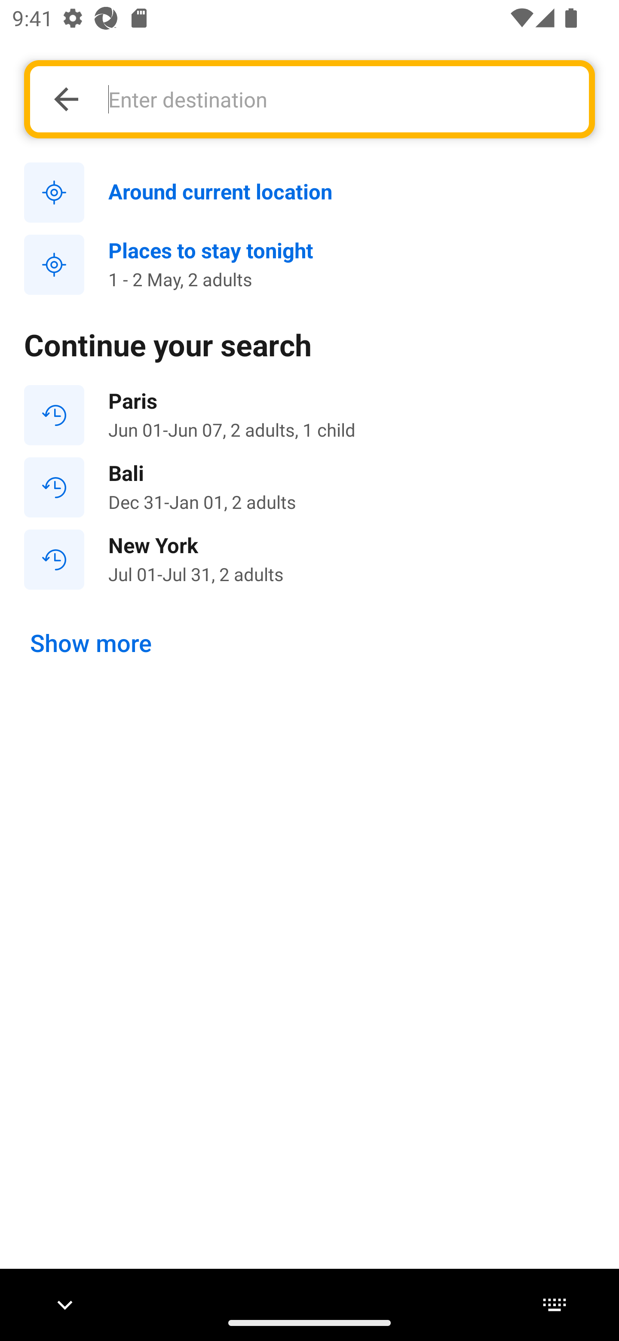  What do you see at coordinates (309, 559) in the screenshot?
I see `New York Jul 01-Jul 31, 2 adults ` at bounding box center [309, 559].